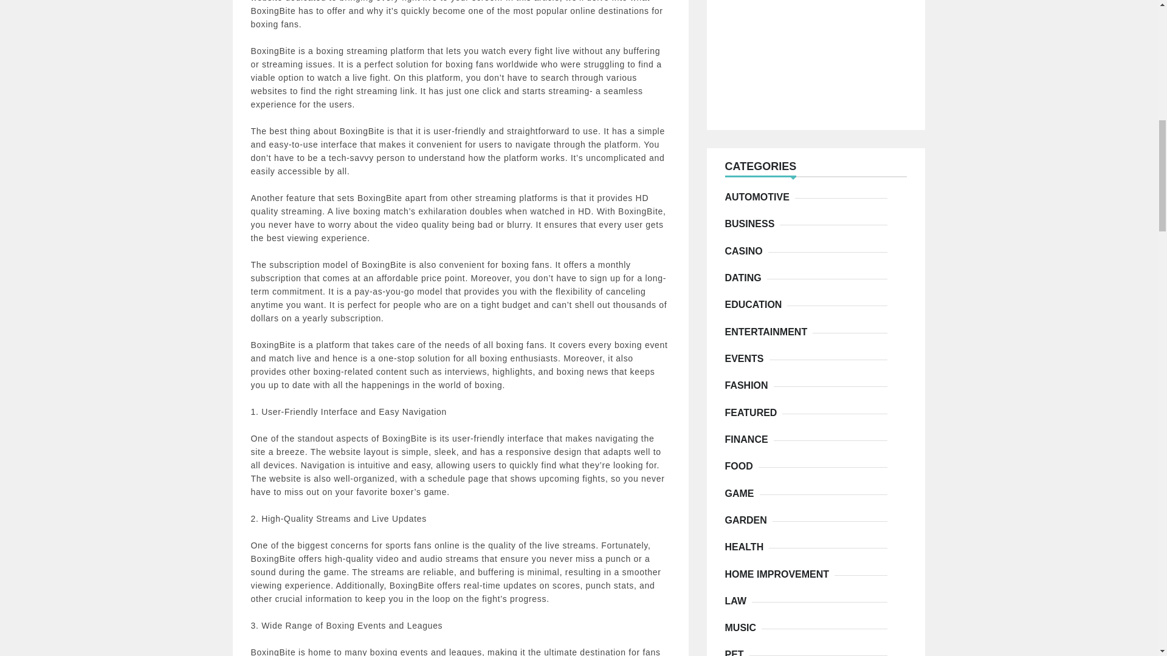 This screenshot has width=1167, height=656. What do you see at coordinates (768, 332) in the screenshot?
I see `ENTERTAINMENT` at bounding box center [768, 332].